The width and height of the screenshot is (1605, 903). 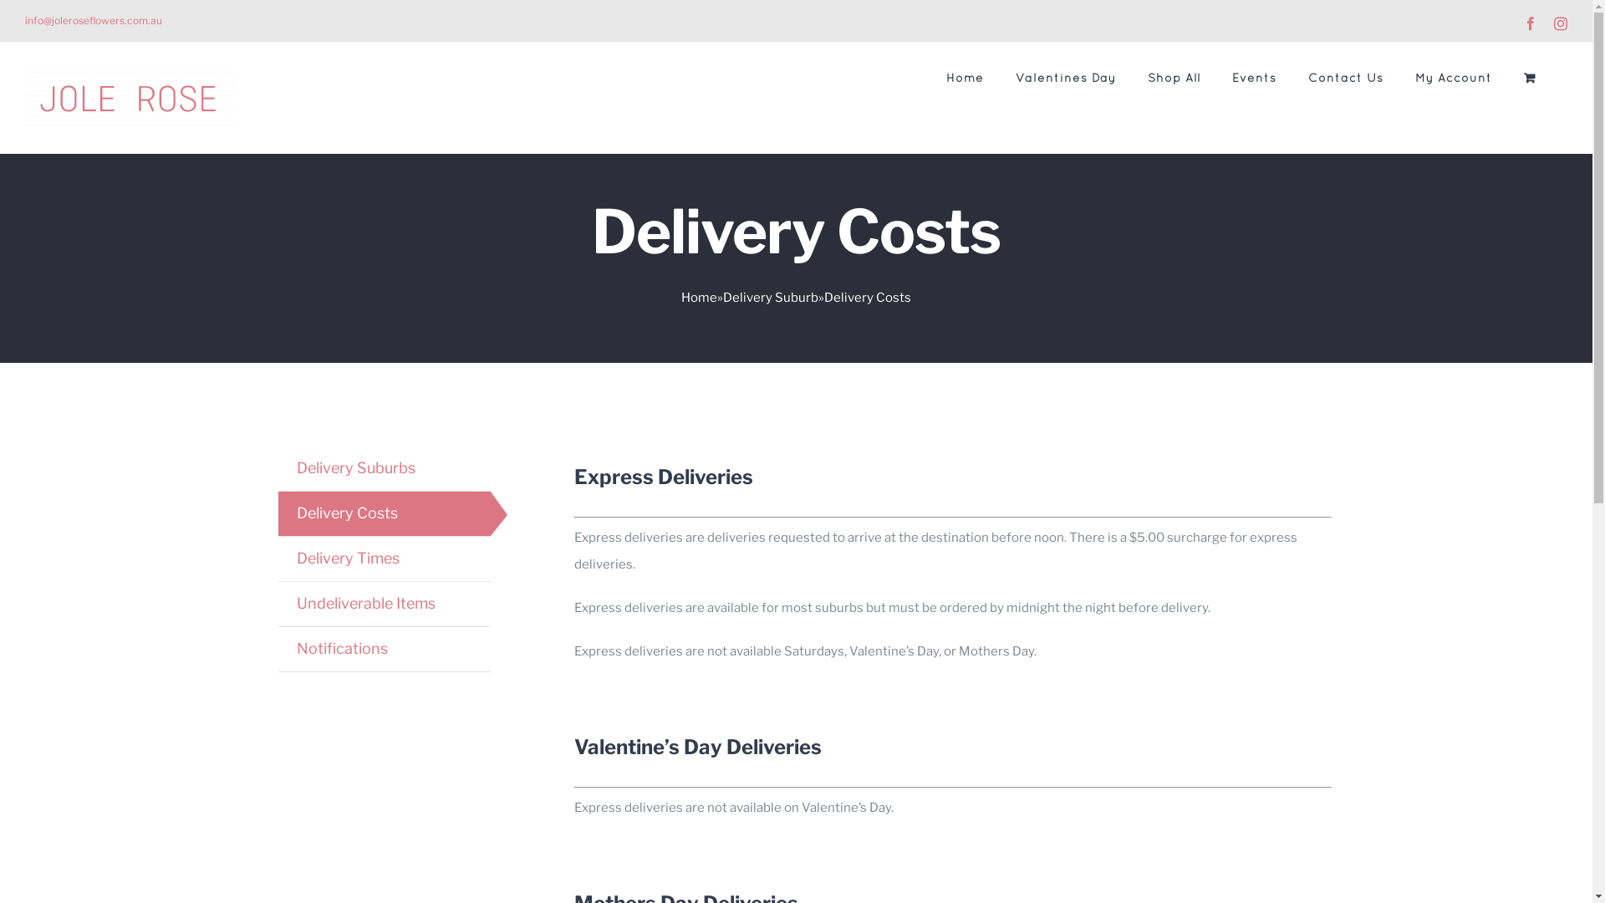 I want to click on Log In, so click(x=1520, y=267).